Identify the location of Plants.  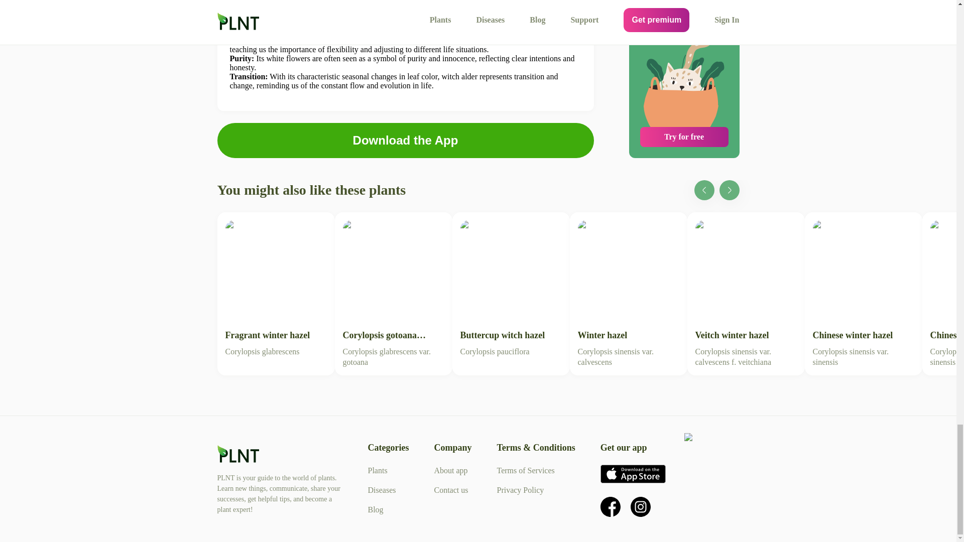
(377, 470).